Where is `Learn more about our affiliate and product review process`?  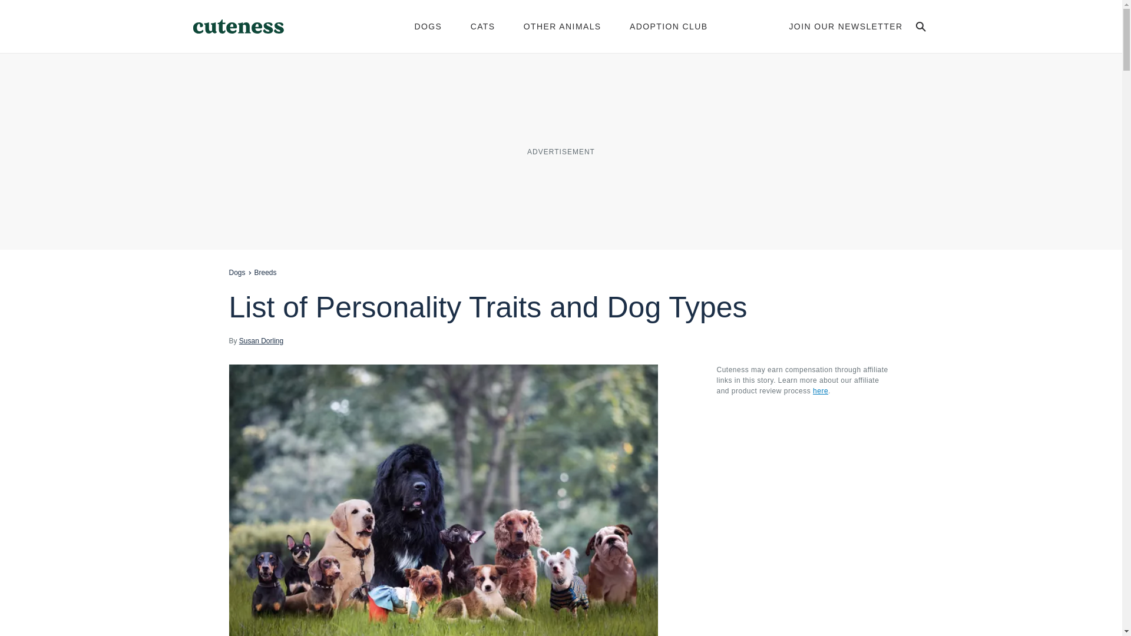 Learn more about our affiliate and product review process is located at coordinates (820, 390).